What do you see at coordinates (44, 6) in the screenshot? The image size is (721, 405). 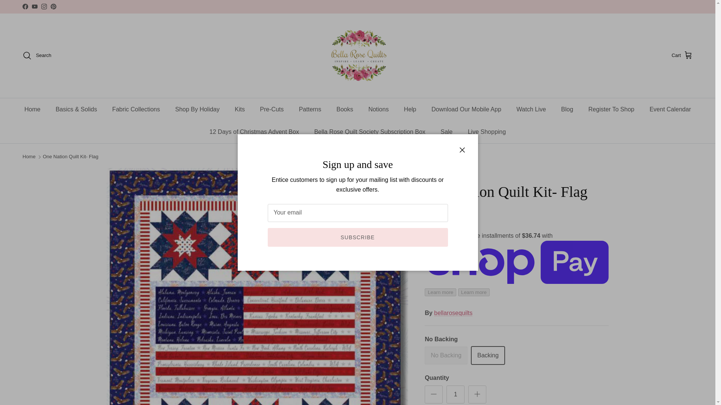 I see `Instagram` at bounding box center [44, 6].